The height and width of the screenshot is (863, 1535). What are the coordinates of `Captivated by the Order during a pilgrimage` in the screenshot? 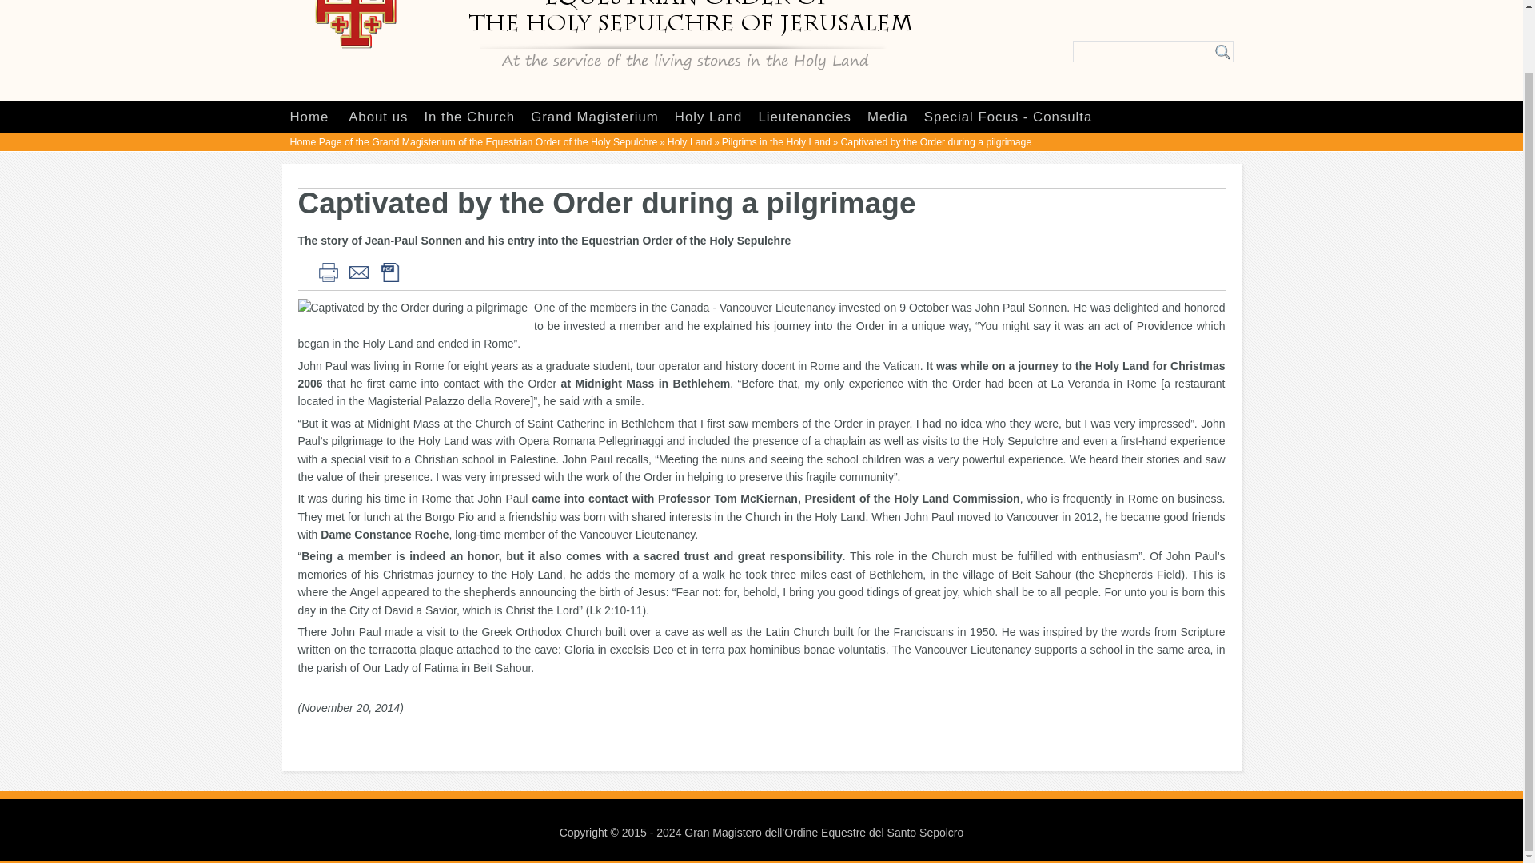 It's located at (416, 307).